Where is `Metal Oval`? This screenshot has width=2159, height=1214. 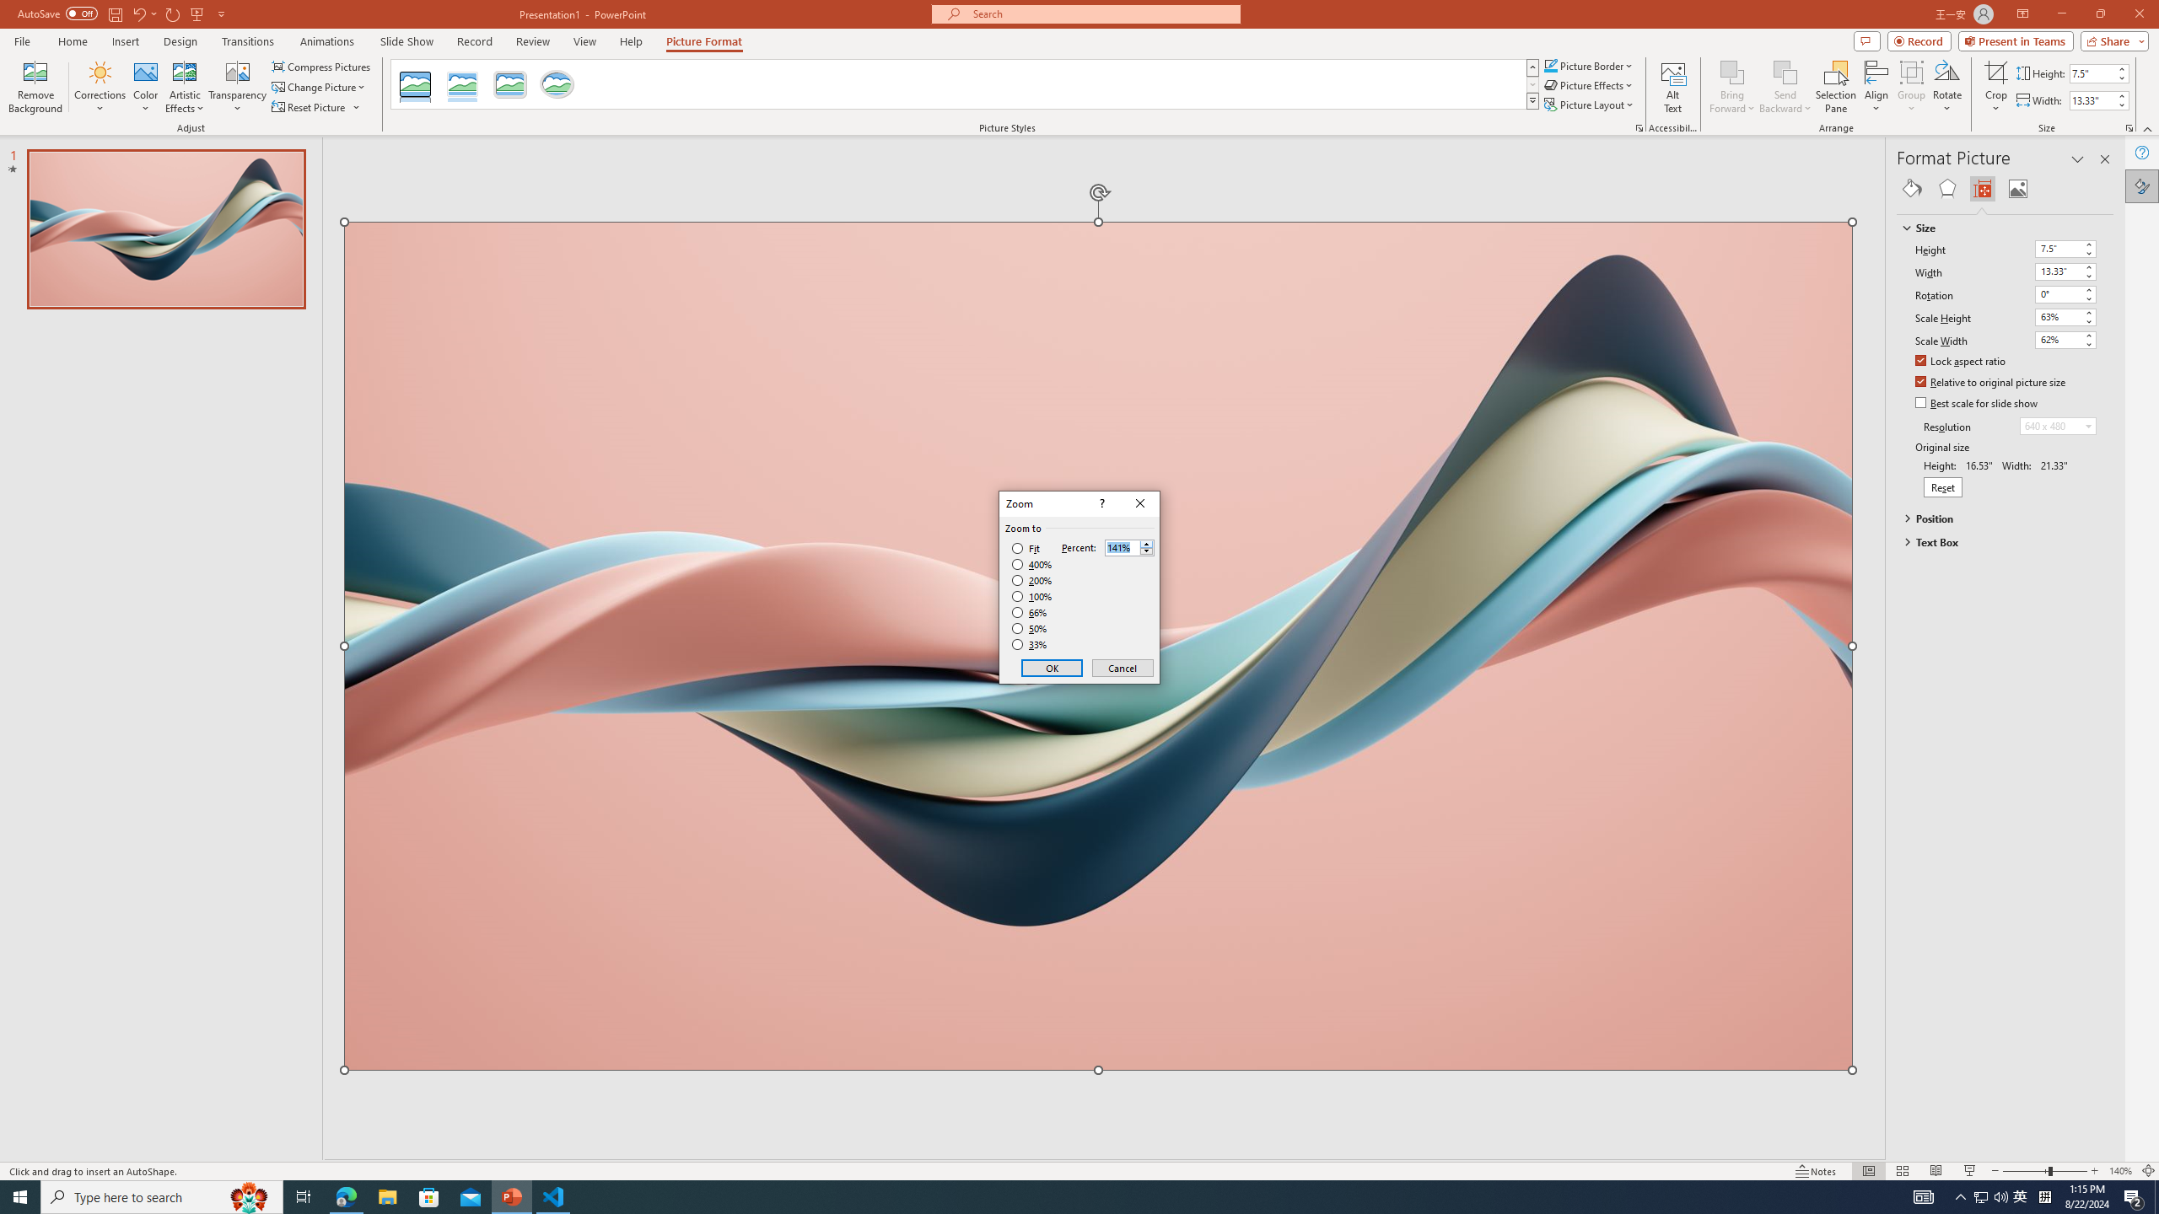 Metal Oval is located at coordinates (557, 84).